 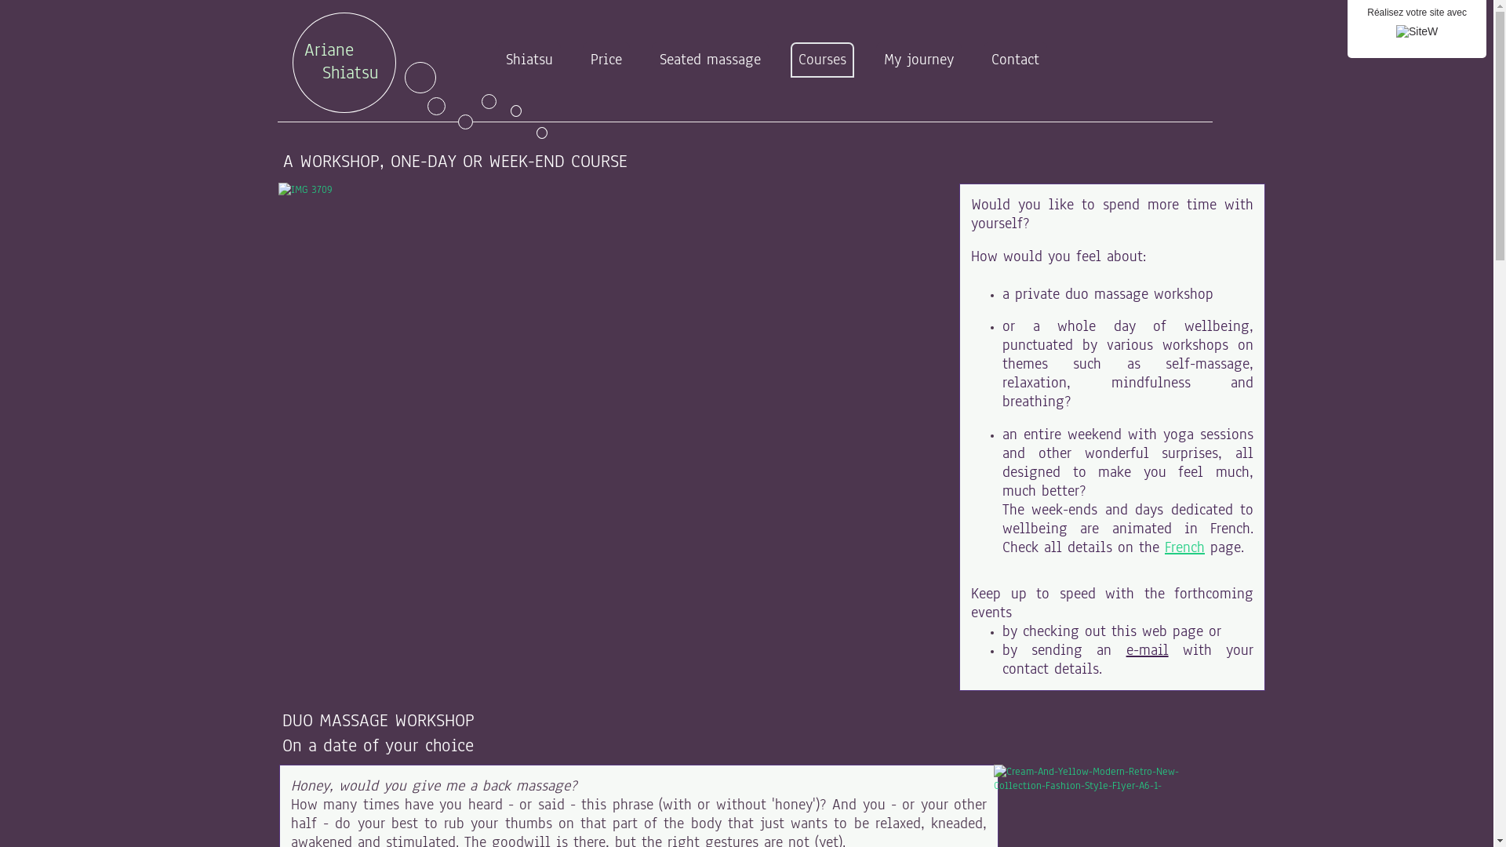 I want to click on Contact, so click(x=1015, y=60).